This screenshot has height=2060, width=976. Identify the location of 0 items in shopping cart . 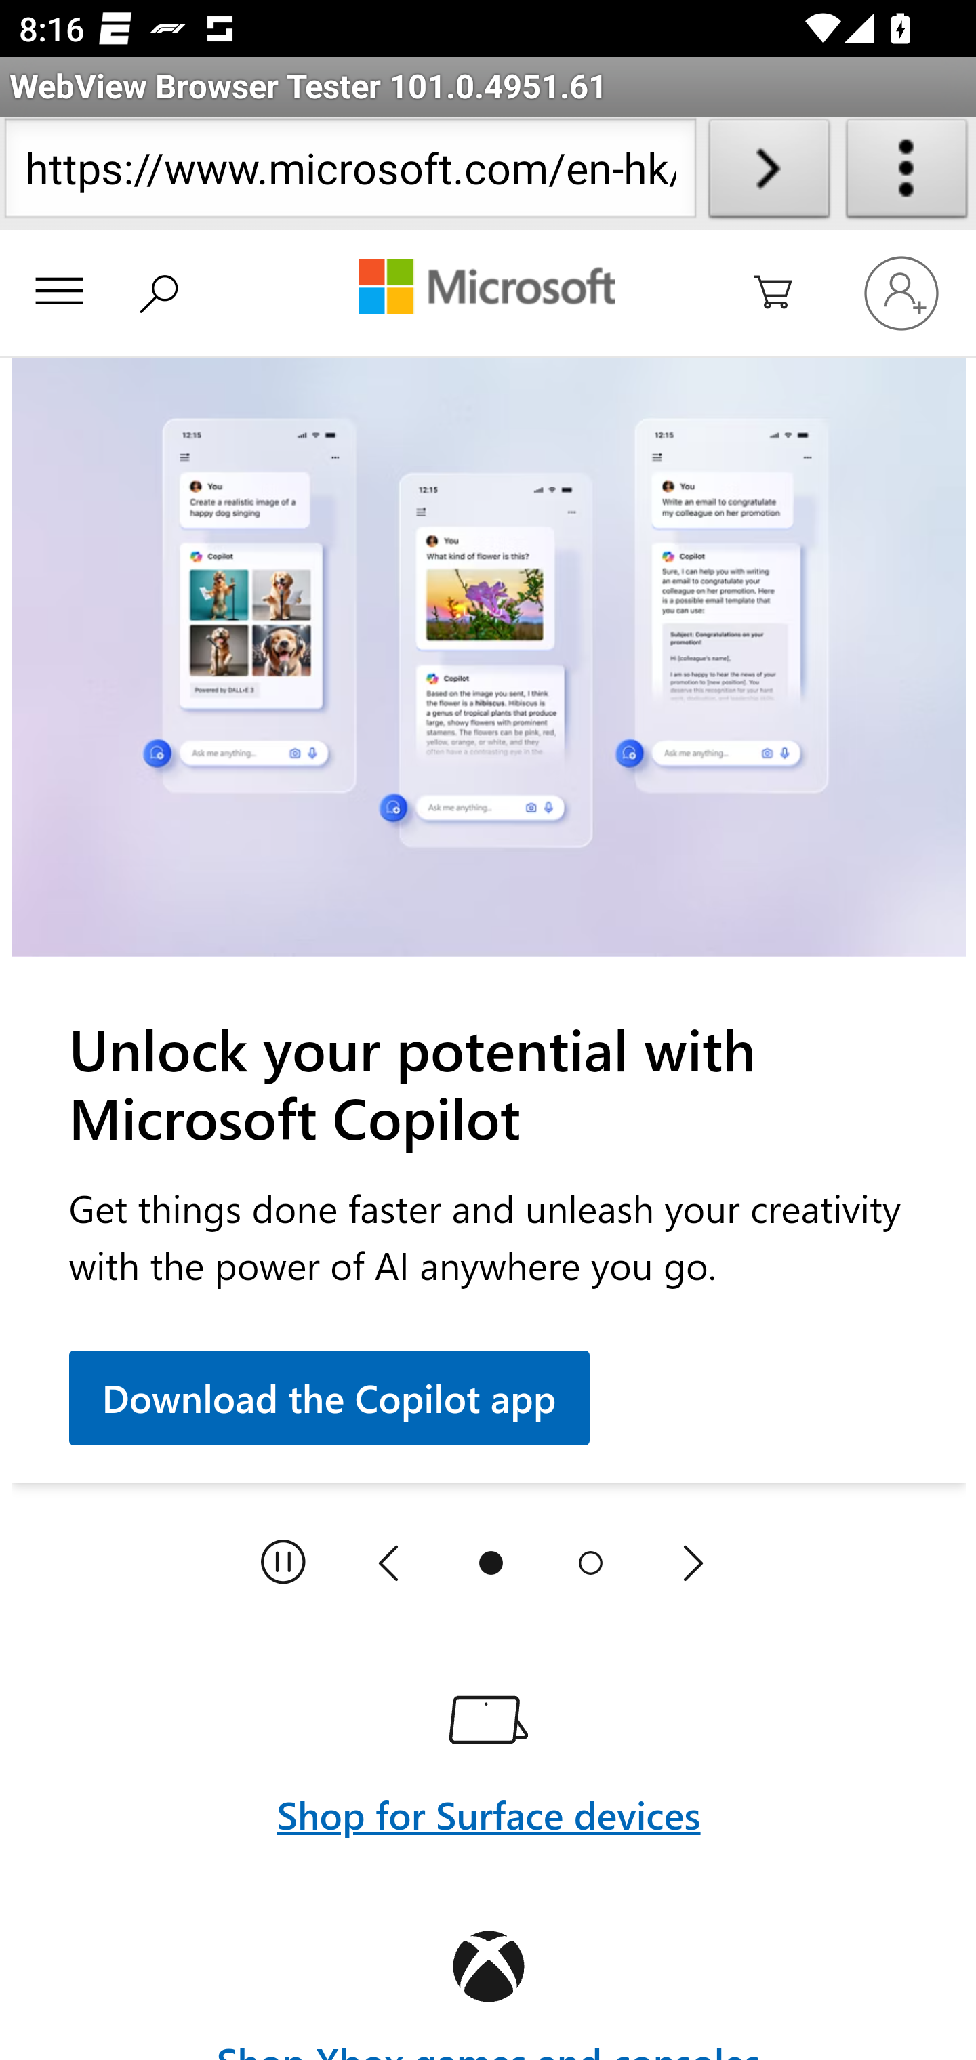
(788, 294).